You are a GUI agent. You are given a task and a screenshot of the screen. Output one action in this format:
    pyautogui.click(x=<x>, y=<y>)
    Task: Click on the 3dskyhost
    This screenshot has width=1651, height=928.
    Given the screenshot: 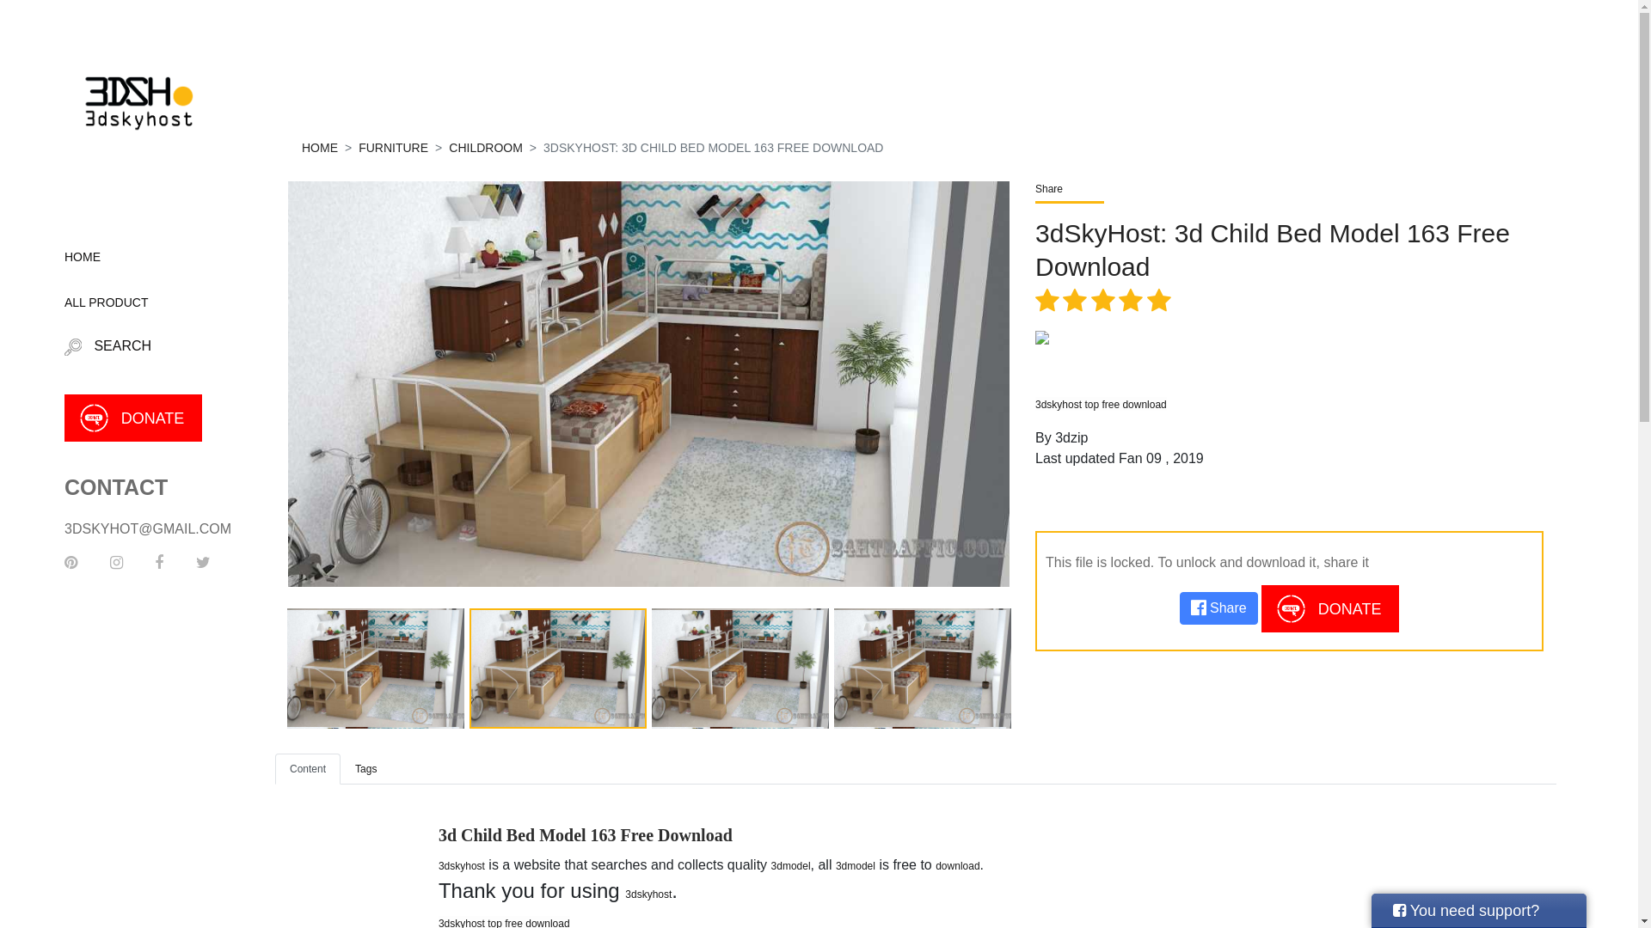 What is the action you would take?
    pyautogui.click(x=462, y=866)
    